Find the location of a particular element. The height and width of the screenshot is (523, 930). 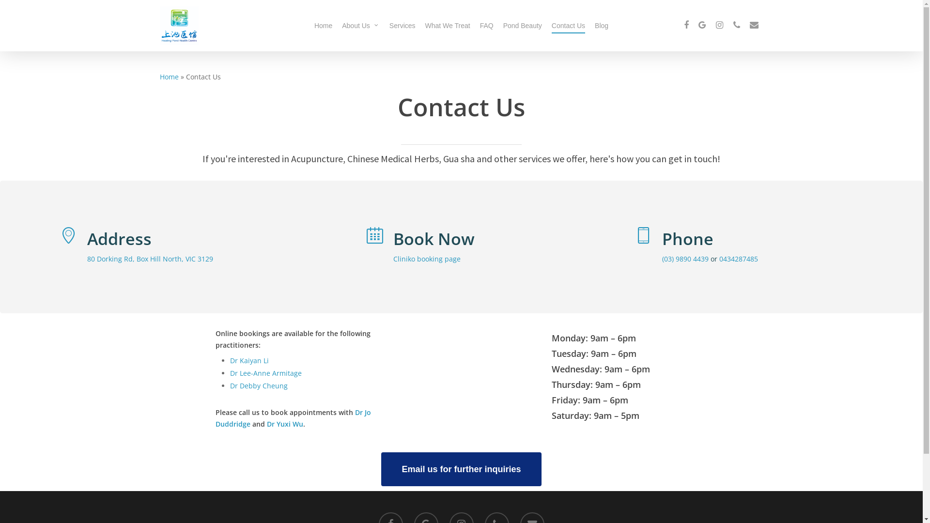

80 Dorking Rd, Box Hill North, VIC 3129 is located at coordinates (150, 259).